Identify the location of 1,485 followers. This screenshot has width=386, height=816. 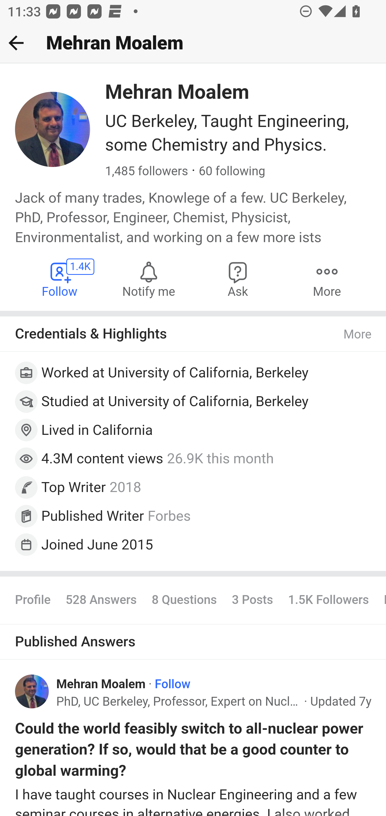
(146, 172).